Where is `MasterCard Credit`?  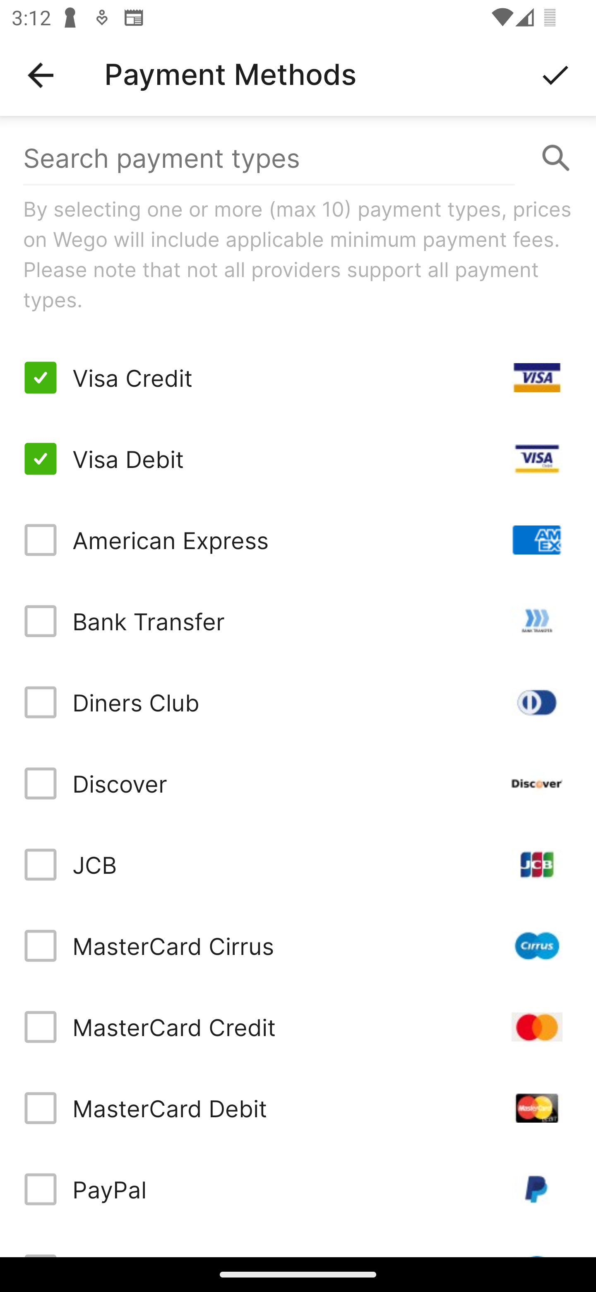 MasterCard Credit is located at coordinates (298, 1026).